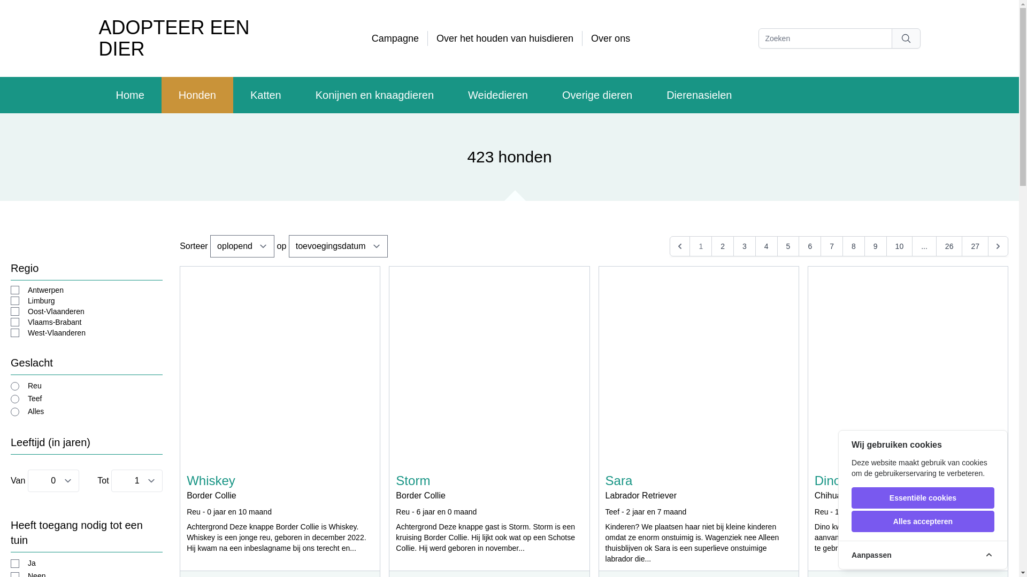  What do you see at coordinates (900, 246) in the screenshot?
I see `10` at bounding box center [900, 246].